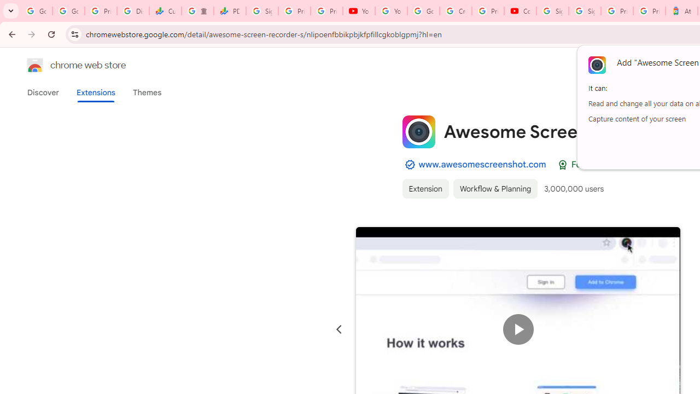  Describe the element at coordinates (391, 11) in the screenshot. I see `YouTube` at that location.